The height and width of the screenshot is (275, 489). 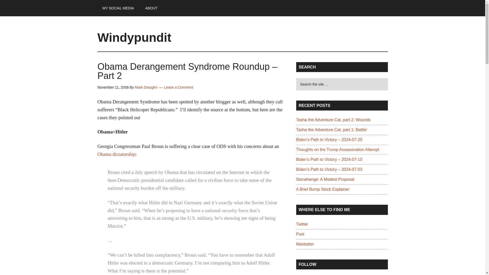 I want to click on A Brief Bump Stock Explainer, so click(x=322, y=189).